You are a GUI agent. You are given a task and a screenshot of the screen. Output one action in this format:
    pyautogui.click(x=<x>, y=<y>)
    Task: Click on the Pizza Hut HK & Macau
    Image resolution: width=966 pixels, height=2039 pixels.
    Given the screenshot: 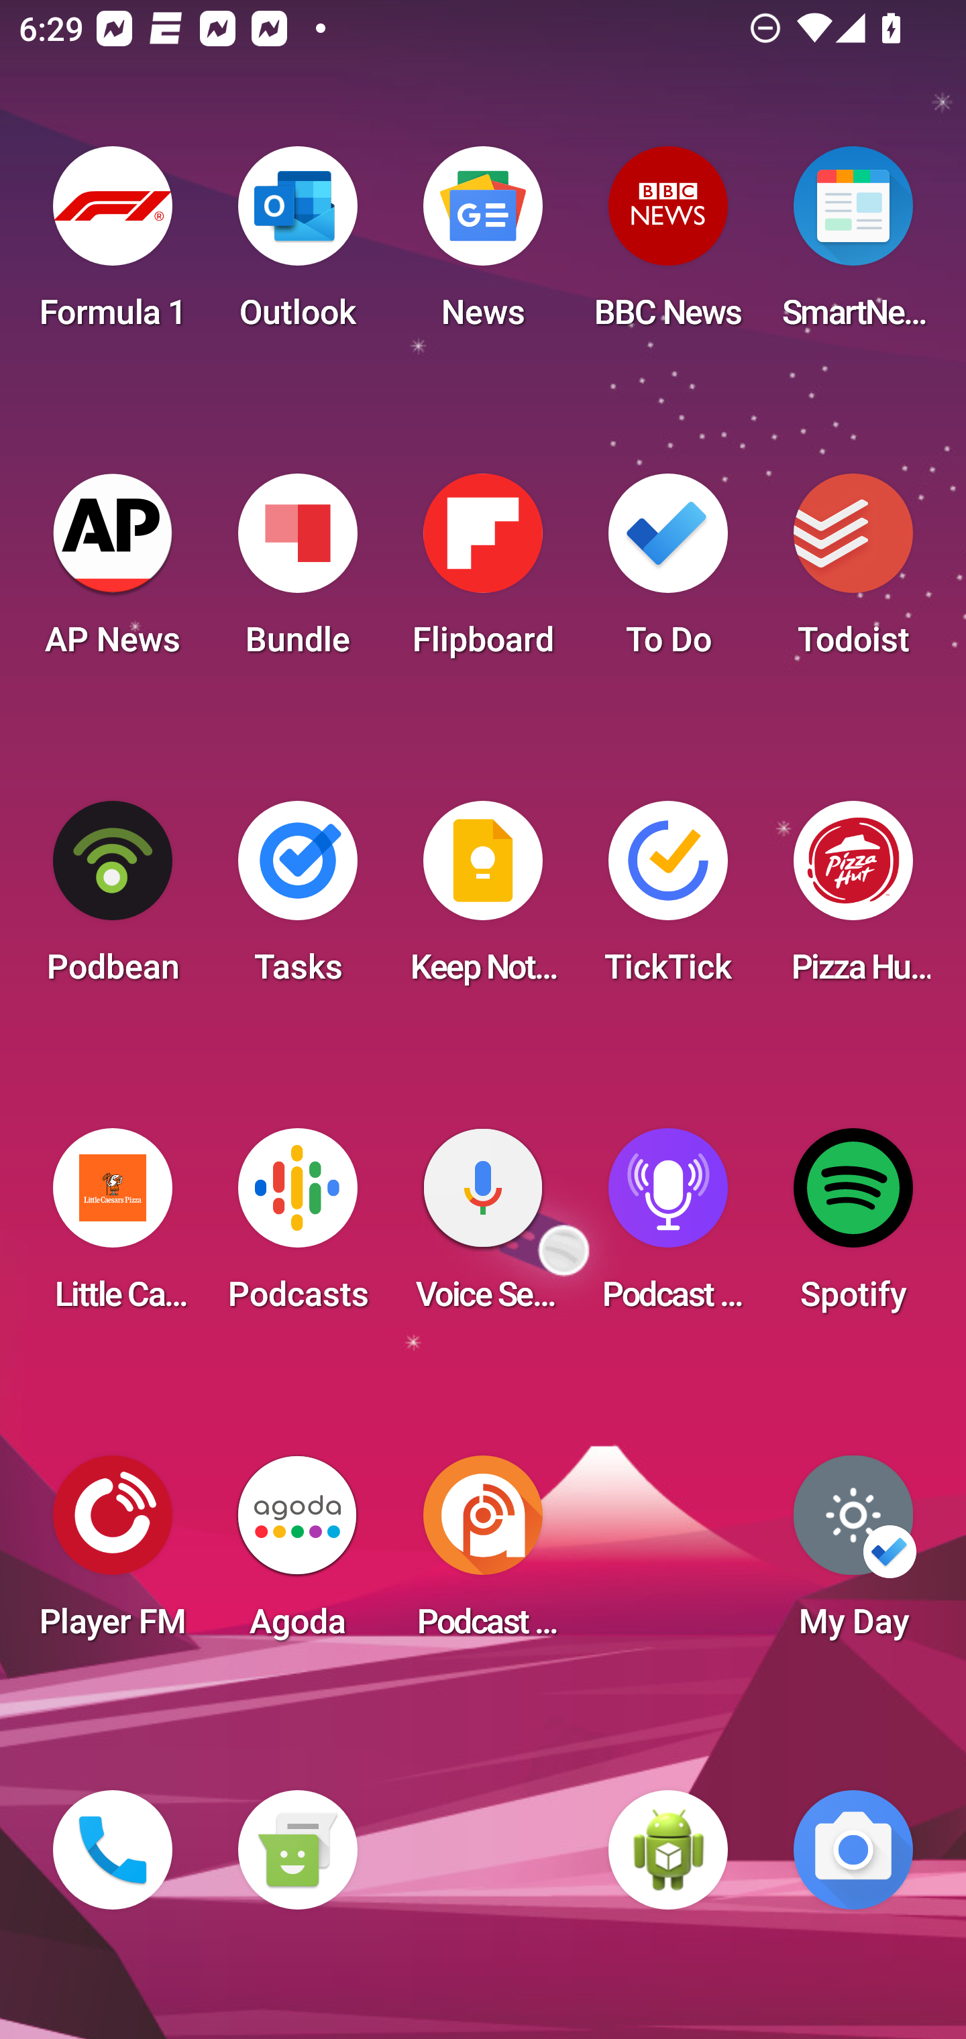 What is the action you would take?
    pyautogui.click(x=853, y=900)
    